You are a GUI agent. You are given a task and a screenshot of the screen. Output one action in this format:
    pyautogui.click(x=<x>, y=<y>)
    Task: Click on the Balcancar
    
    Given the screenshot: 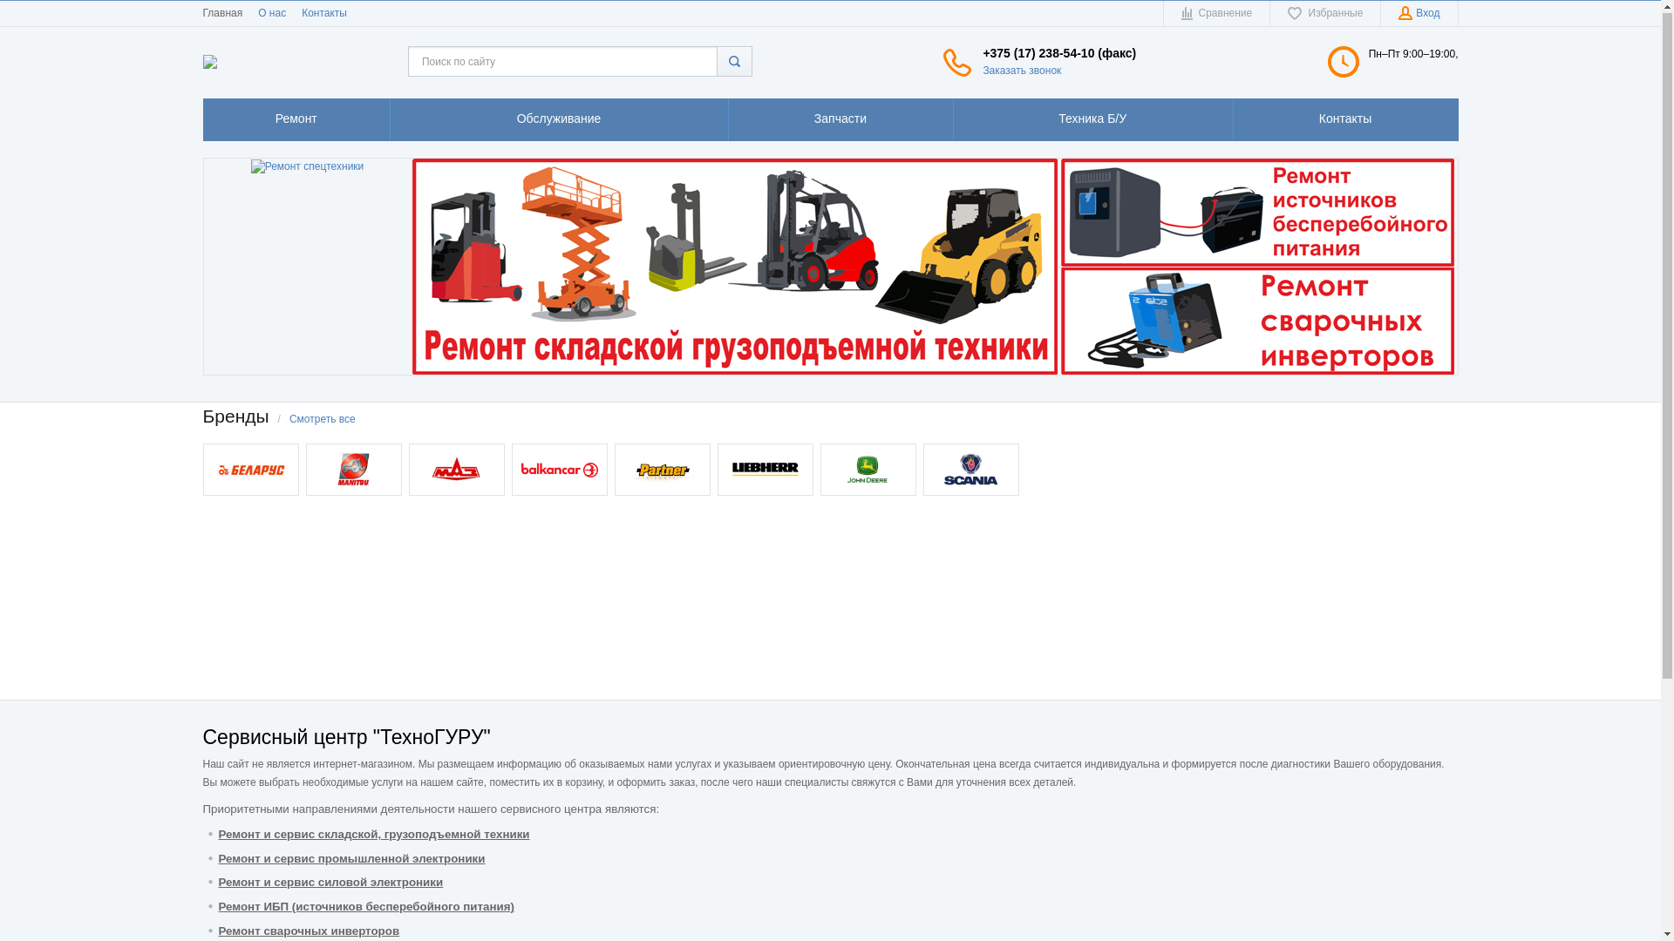 What is the action you would take?
    pyautogui.click(x=560, y=470)
    